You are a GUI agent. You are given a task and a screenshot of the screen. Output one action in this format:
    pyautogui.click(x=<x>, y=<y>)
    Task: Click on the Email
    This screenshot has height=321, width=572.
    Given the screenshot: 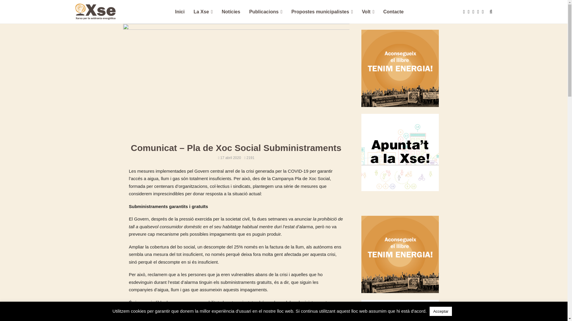 What is the action you would take?
    pyautogui.click(x=480, y=12)
    